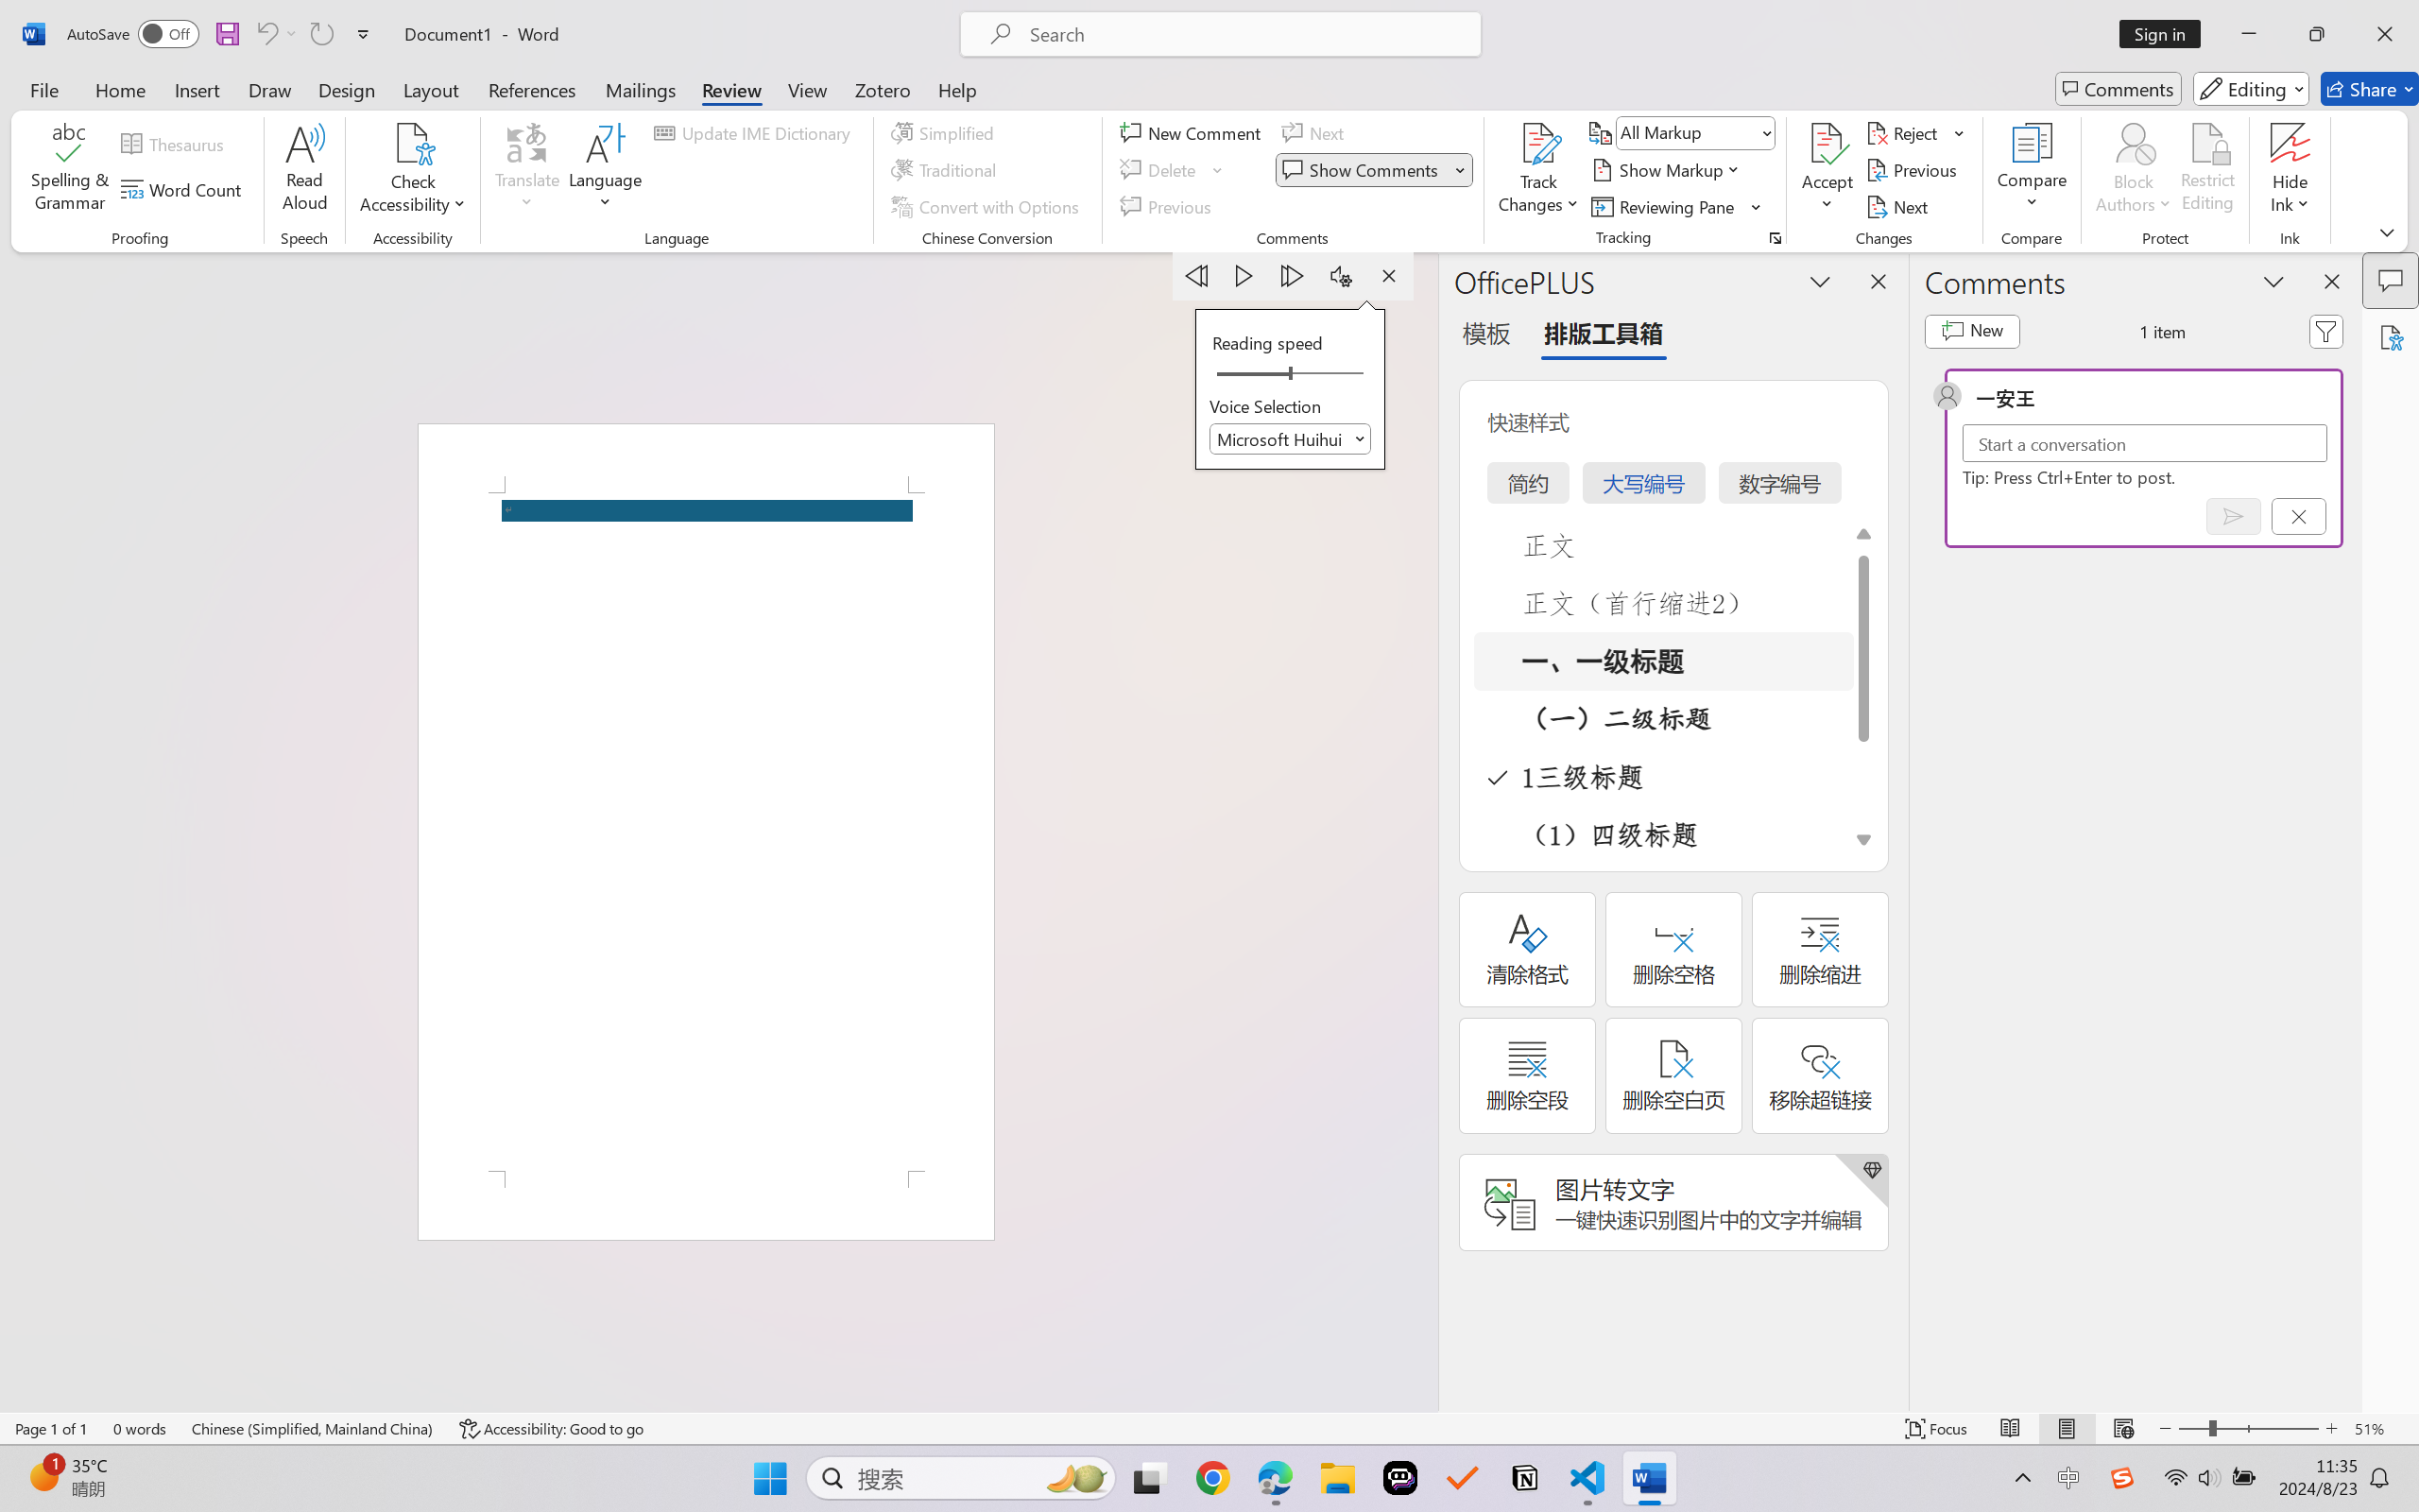  Describe the element at coordinates (2391, 336) in the screenshot. I see `Accessibility Assistant` at that location.